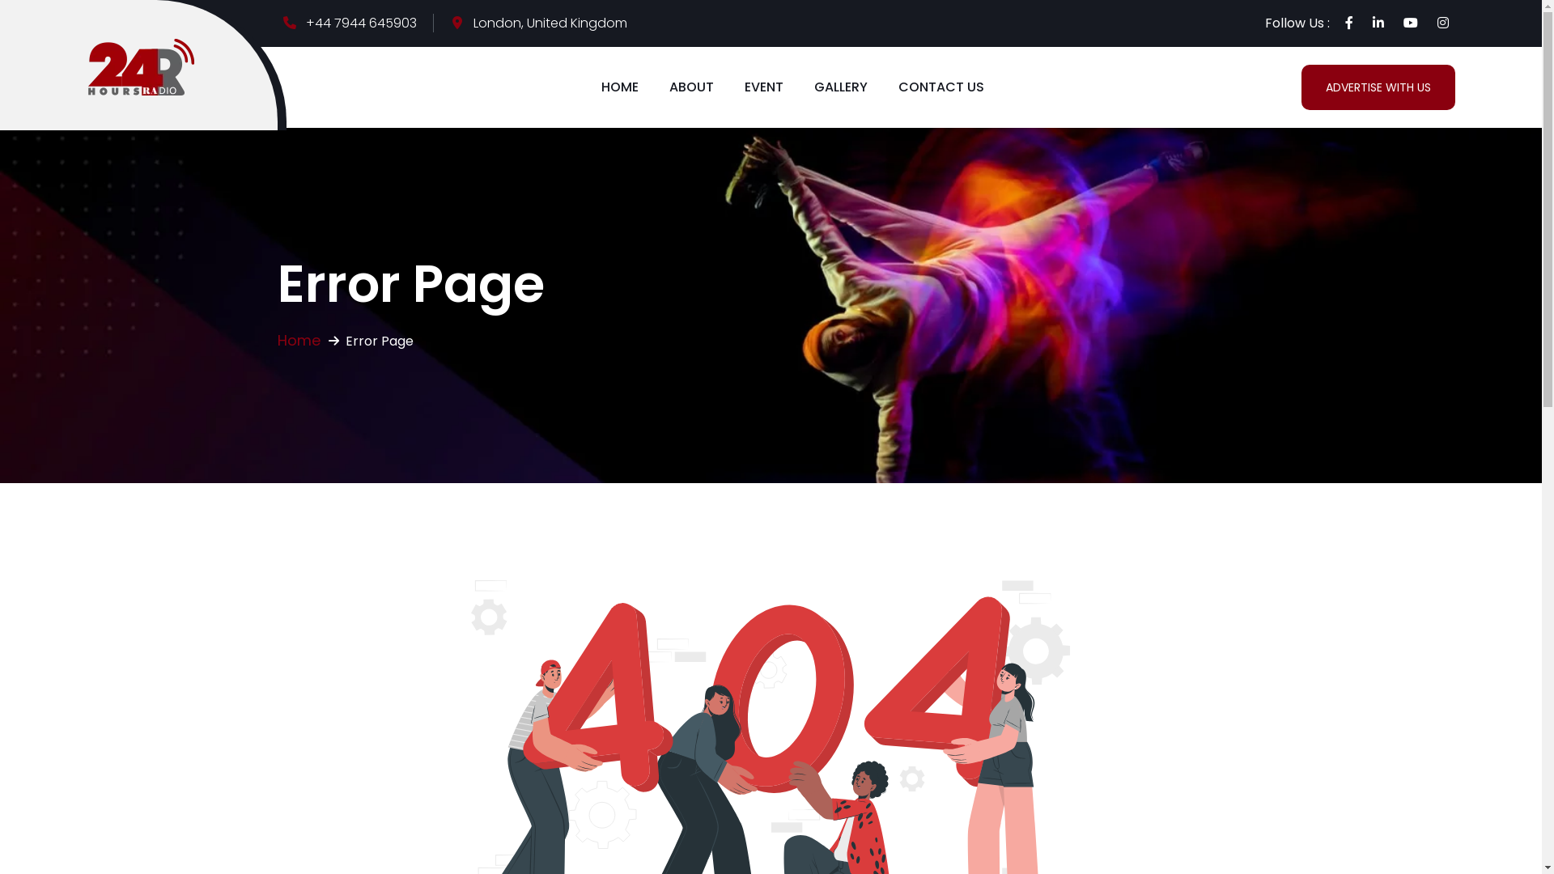  I want to click on HOME, so click(619, 87).